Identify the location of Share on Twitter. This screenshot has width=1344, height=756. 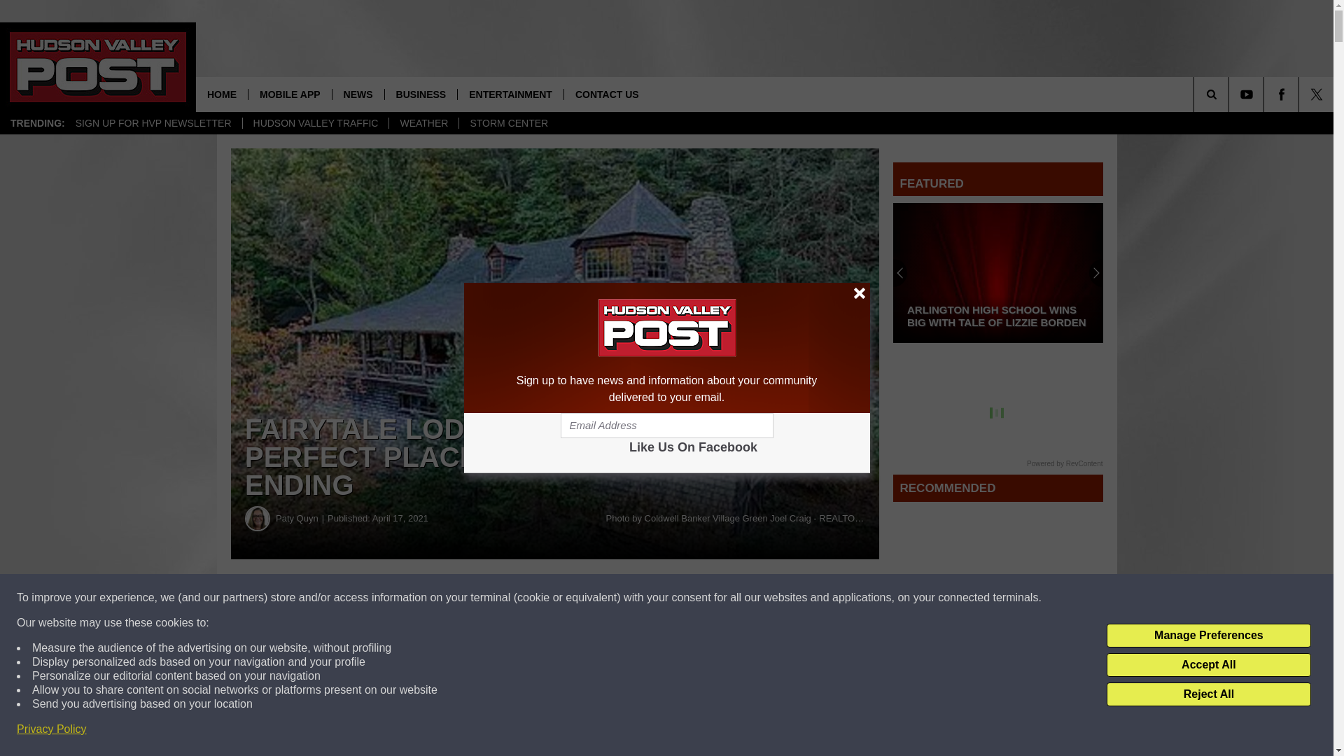
(685, 598).